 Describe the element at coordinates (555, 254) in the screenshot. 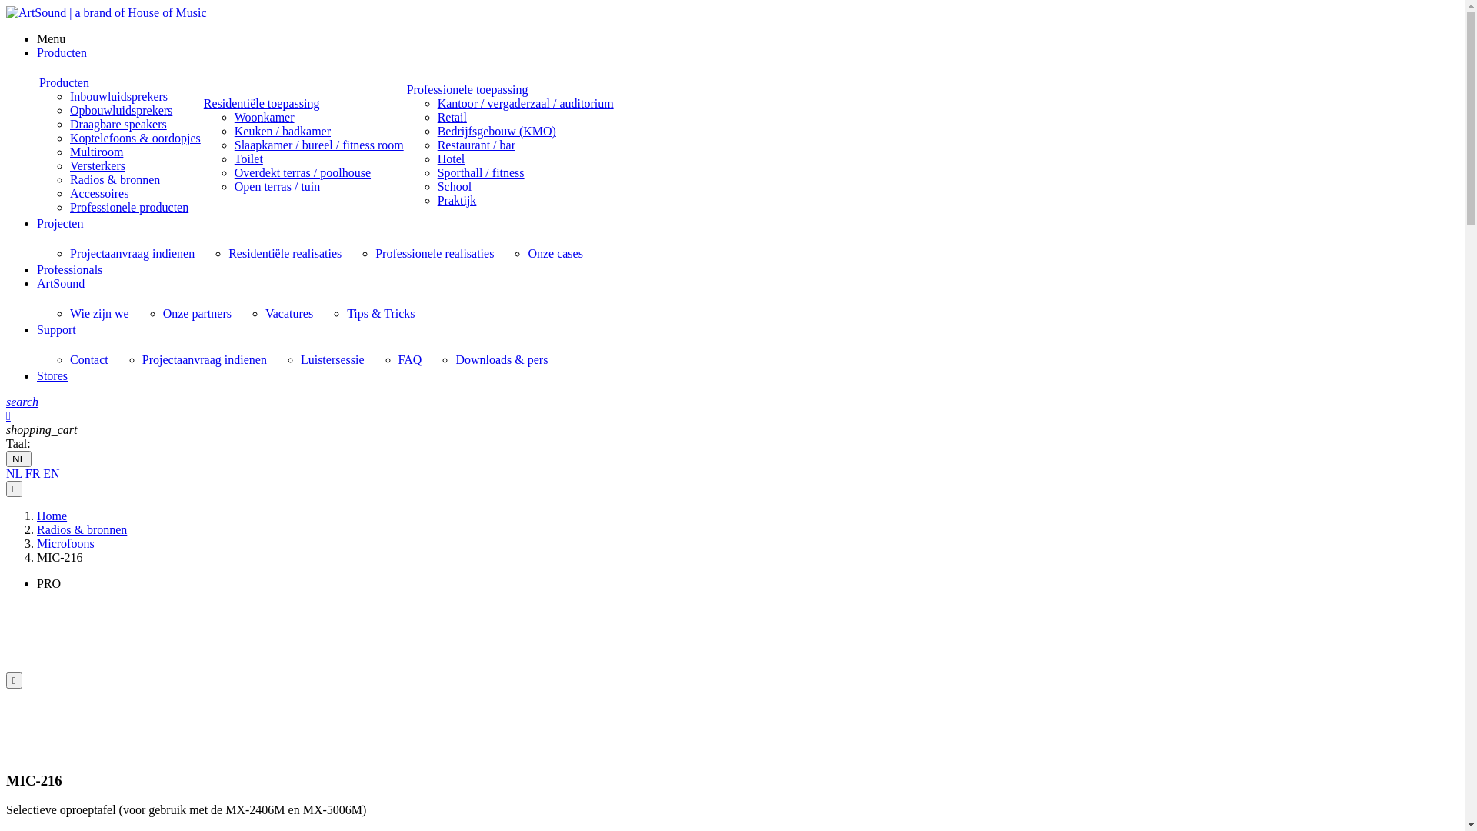

I see `Onze cases` at that location.